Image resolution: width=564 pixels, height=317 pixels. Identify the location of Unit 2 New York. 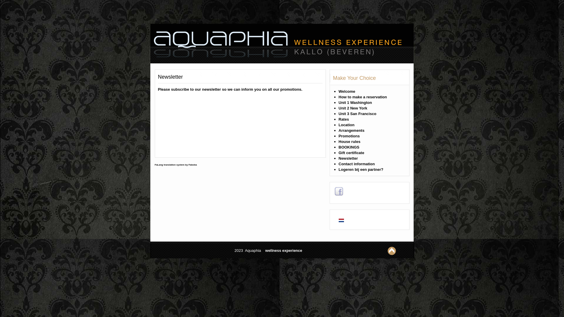
(353, 108).